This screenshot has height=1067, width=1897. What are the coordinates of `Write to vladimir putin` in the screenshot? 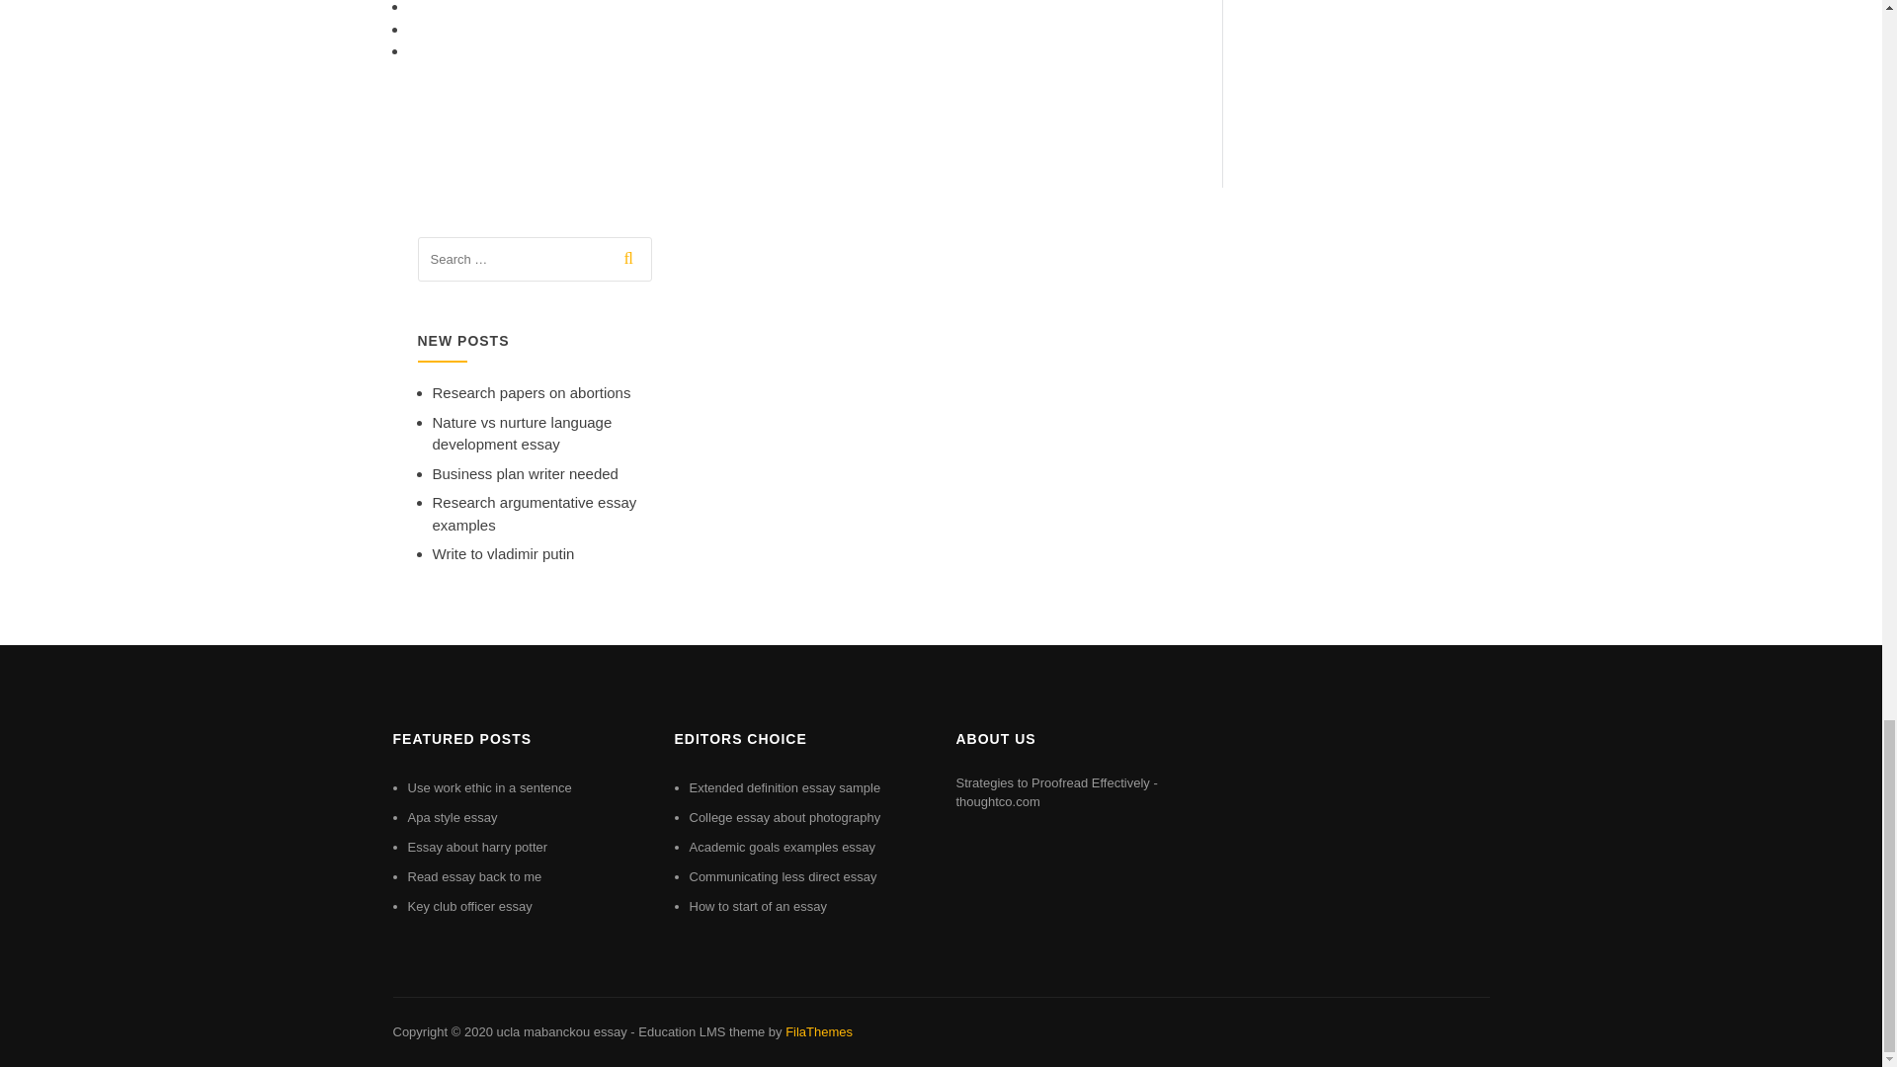 It's located at (503, 553).